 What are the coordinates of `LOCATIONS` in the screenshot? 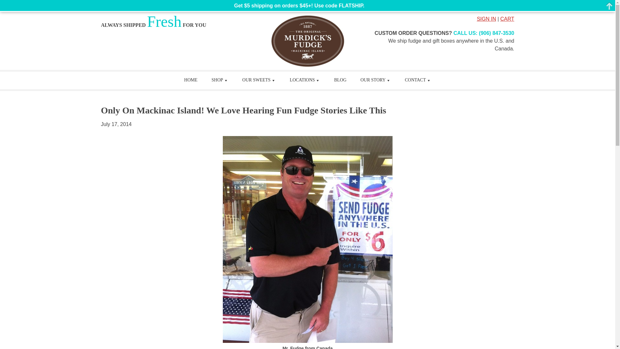 It's located at (305, 80).